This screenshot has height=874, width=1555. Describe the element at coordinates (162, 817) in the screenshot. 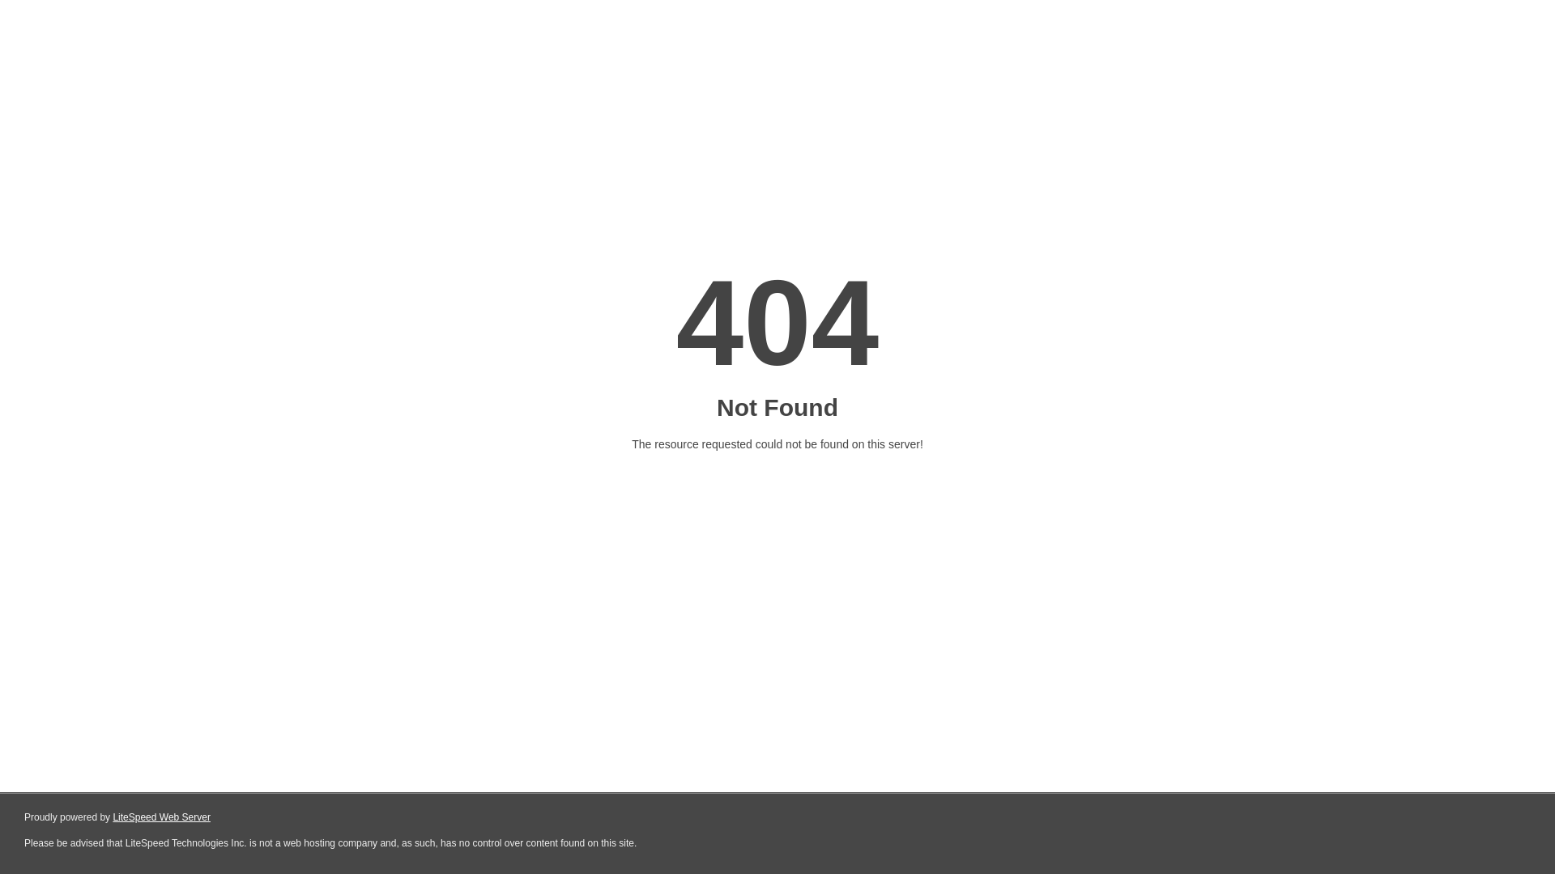

I see `LiteSpeed Web Server` at that location.